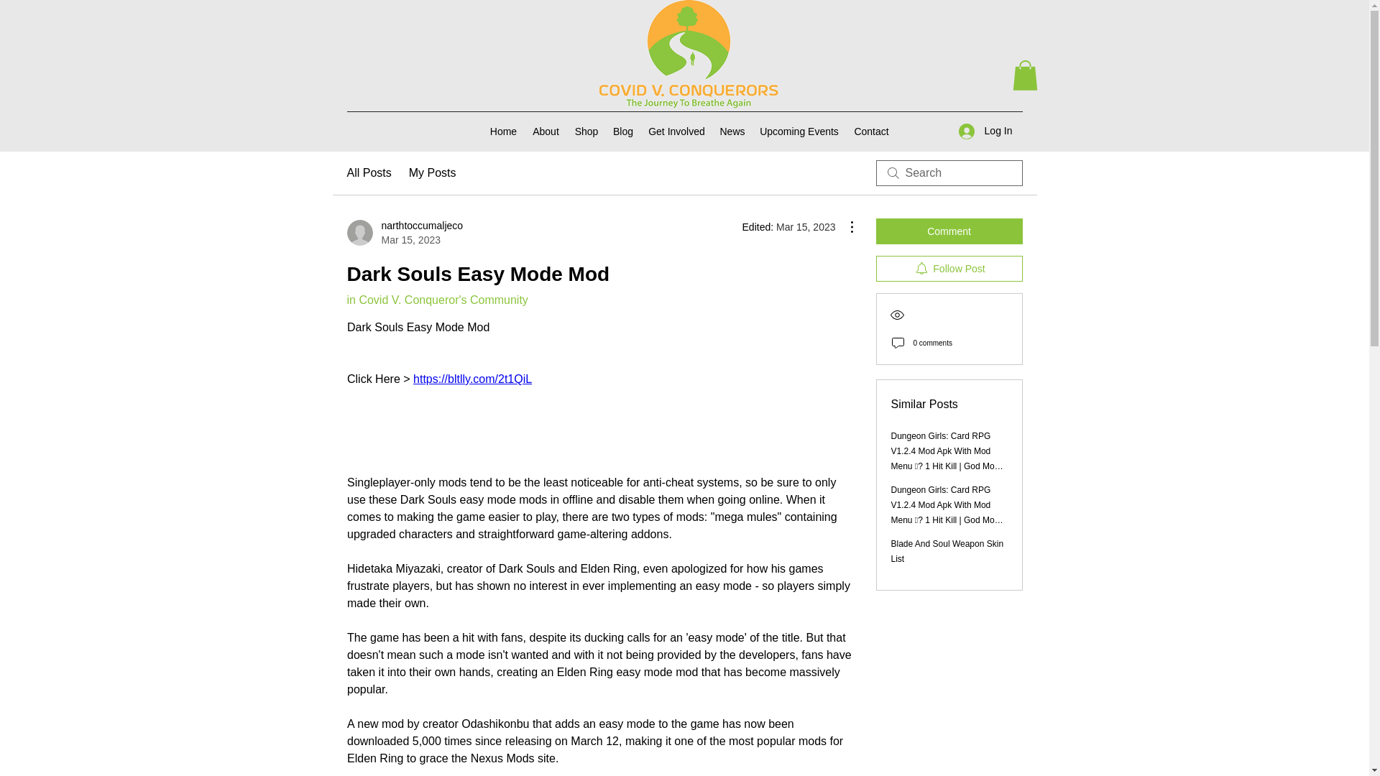 This screenshot has height=776, width=1380. What do you see at coordinates (949, 231) in the screenshot?
I see `Follow Post` at bounding box center [949, 231].